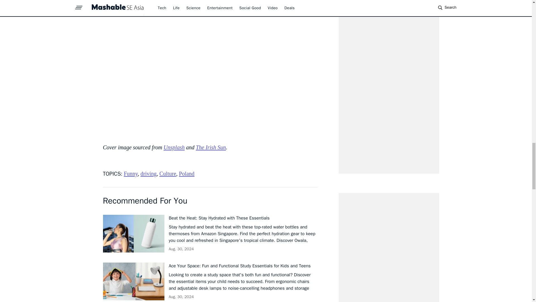 The image size is (536, 302). What do you see at coordinates (167, 173) in the screenshot?
I see `Culture` at bounding box center [167, 173].